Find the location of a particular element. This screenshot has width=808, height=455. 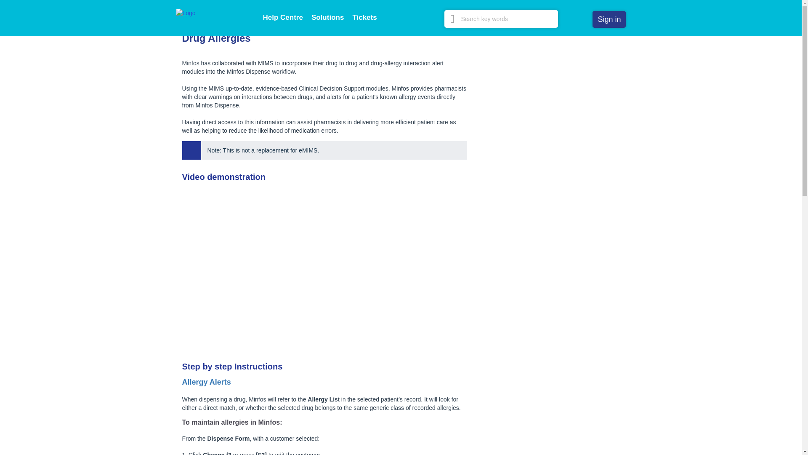

Dispense is located at coordinates (258, 12).